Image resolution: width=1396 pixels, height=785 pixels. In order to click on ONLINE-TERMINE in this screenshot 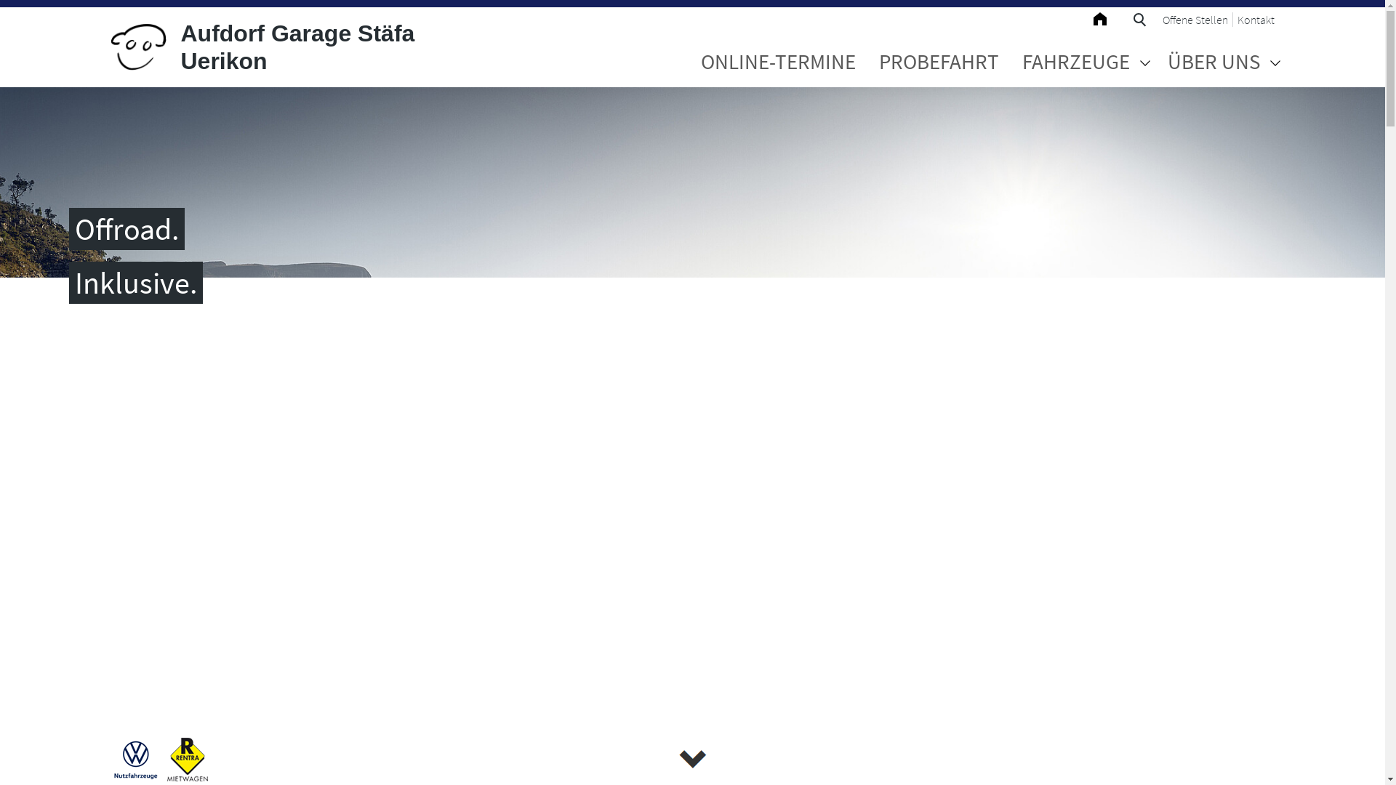, I will do `click(778, 63)`.